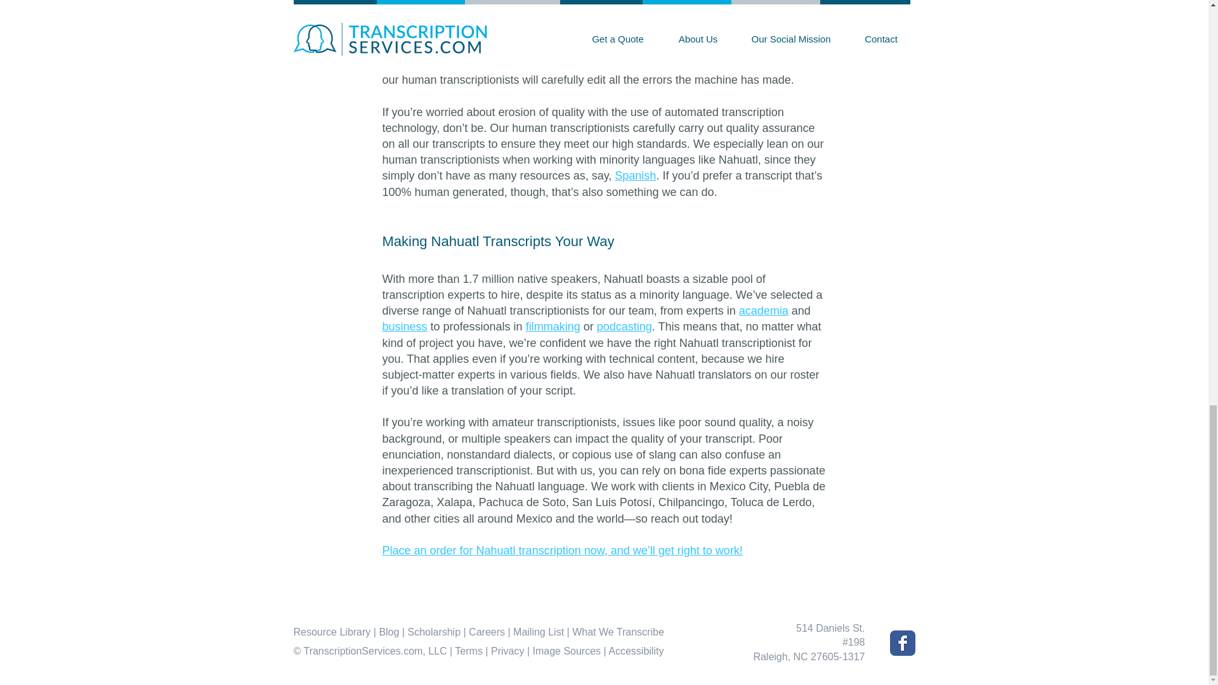 The height and width of the screenshot is (685, 1218). What do you see at coordinates (636, 651) in the screenshot?
I see `Accessibility` at bounding box center [636, 651].